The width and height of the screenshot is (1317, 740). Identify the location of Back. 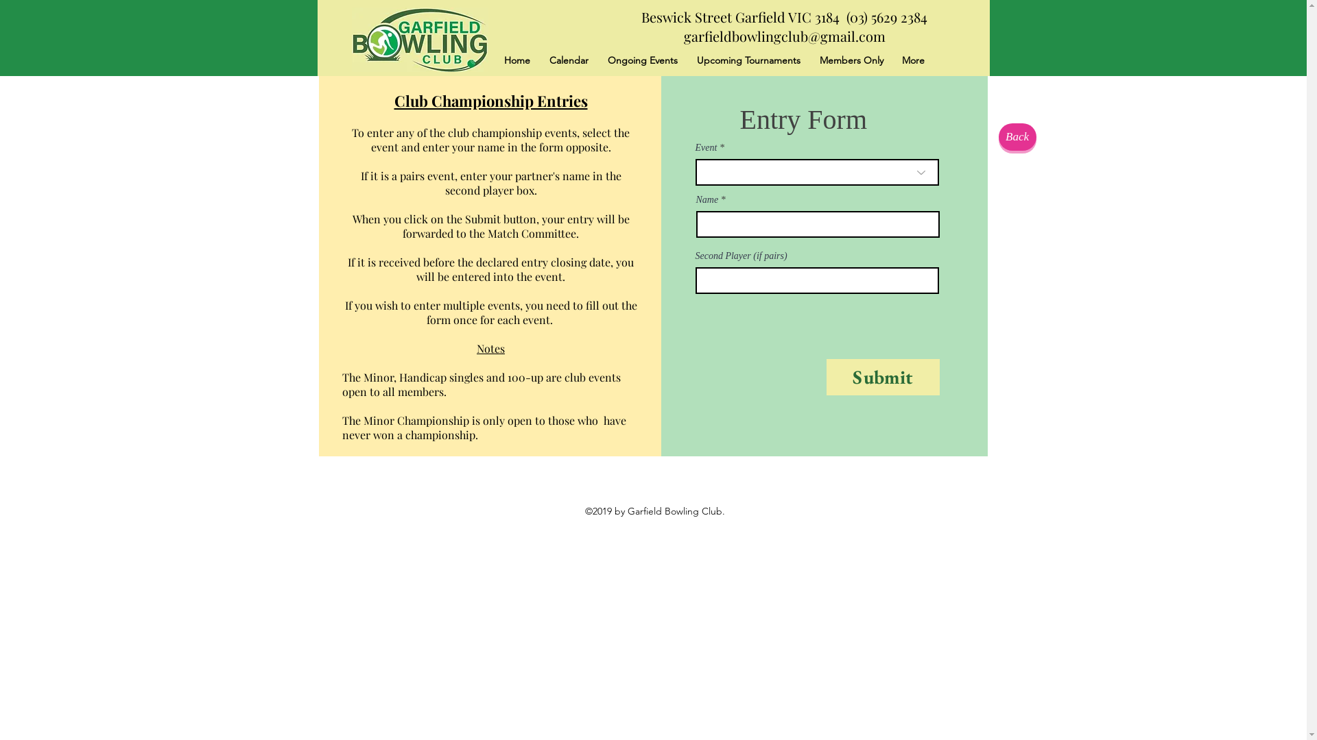
(1018, 137).